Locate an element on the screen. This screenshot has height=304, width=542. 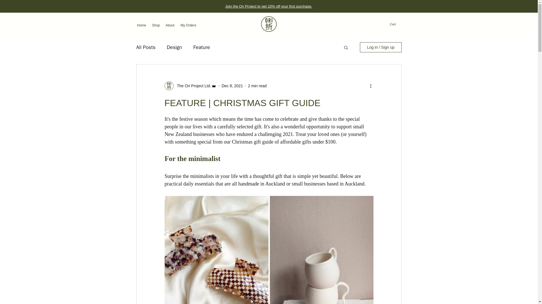
About is located at coordinates (170, 25).